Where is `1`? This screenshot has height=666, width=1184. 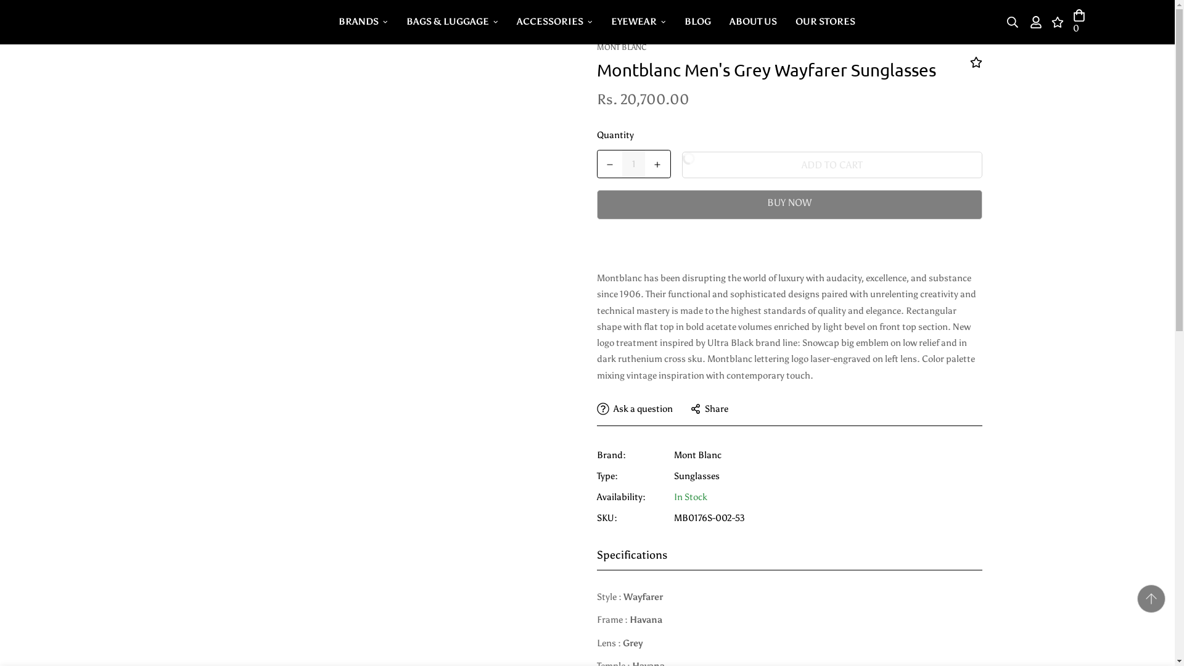 1 is located at coordinates (634, 164).